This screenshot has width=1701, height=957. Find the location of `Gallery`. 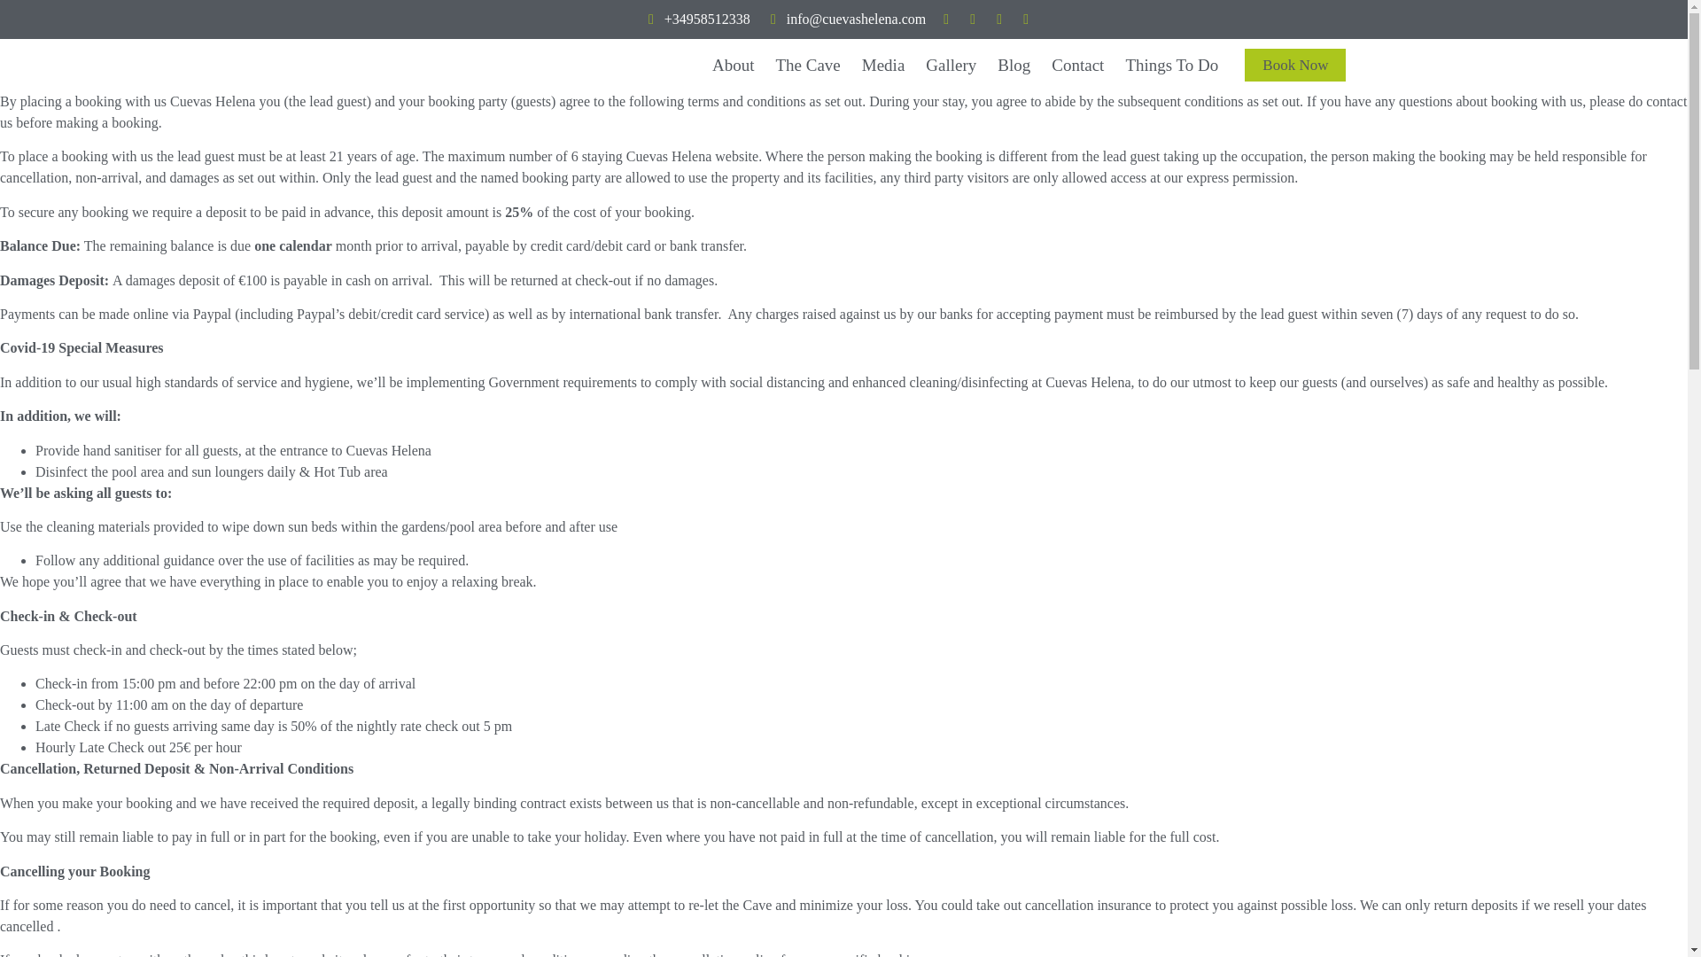

Gallery is located at coordinates (950, 66).